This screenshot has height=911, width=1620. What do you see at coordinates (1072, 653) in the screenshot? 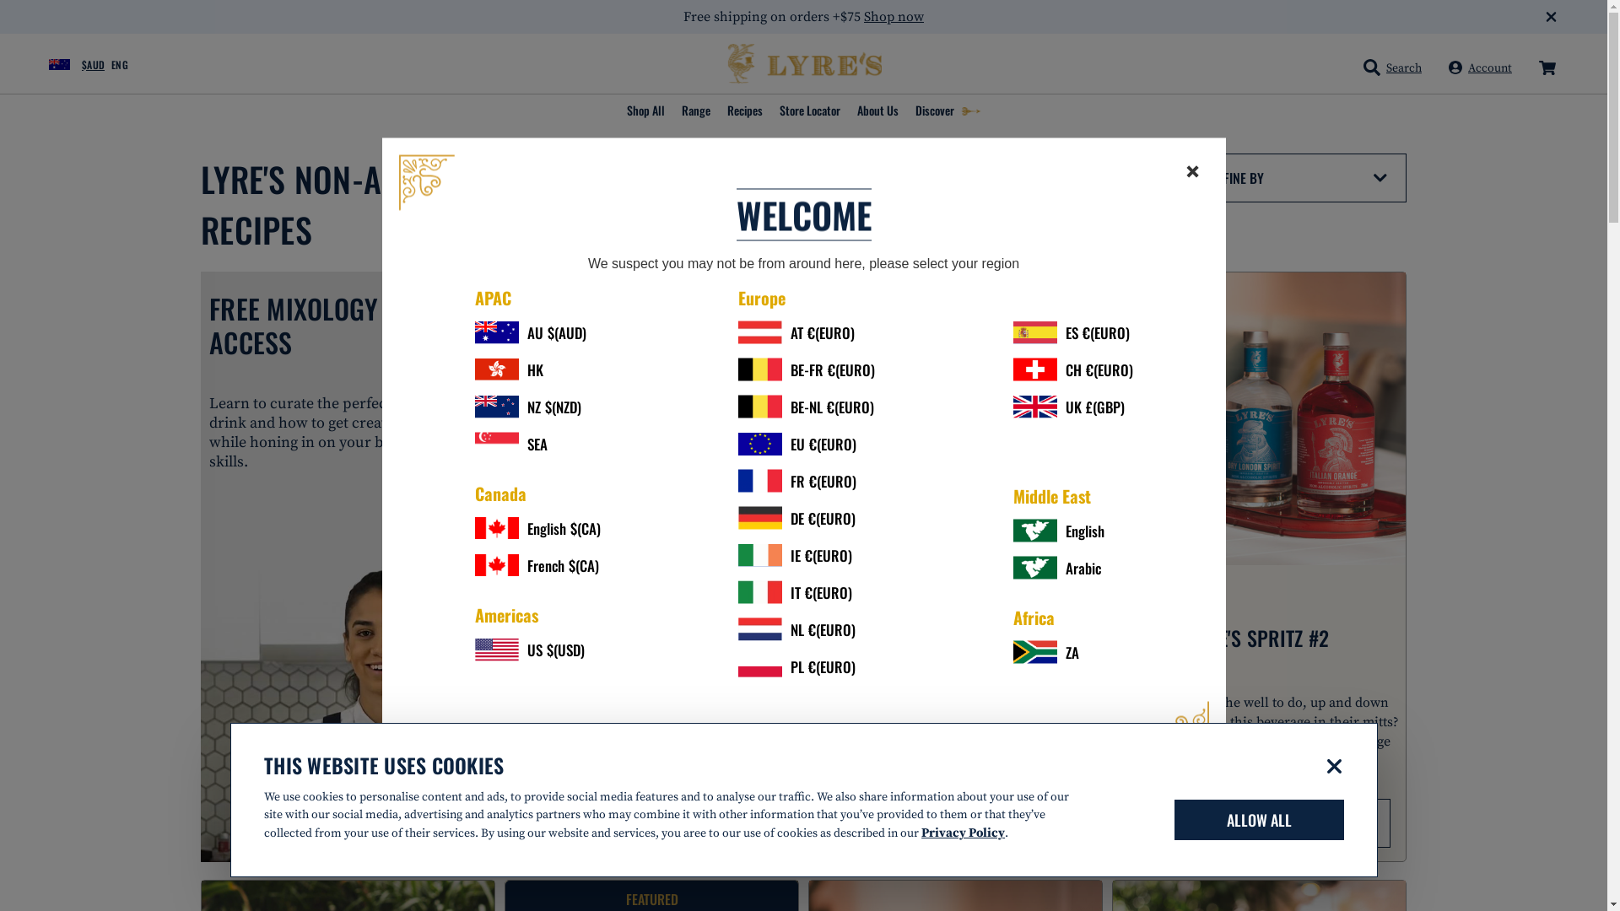
I see `ZA` at bounding box center [1072, 653].